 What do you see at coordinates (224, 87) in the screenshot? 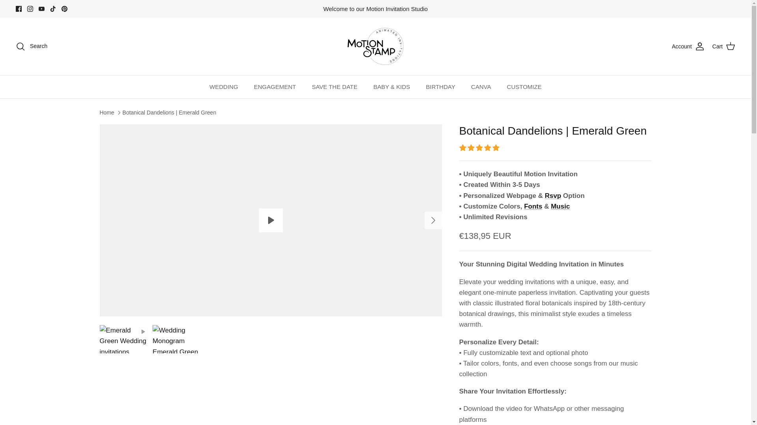
I see `WEDDING` at bounding box center [224, 87].